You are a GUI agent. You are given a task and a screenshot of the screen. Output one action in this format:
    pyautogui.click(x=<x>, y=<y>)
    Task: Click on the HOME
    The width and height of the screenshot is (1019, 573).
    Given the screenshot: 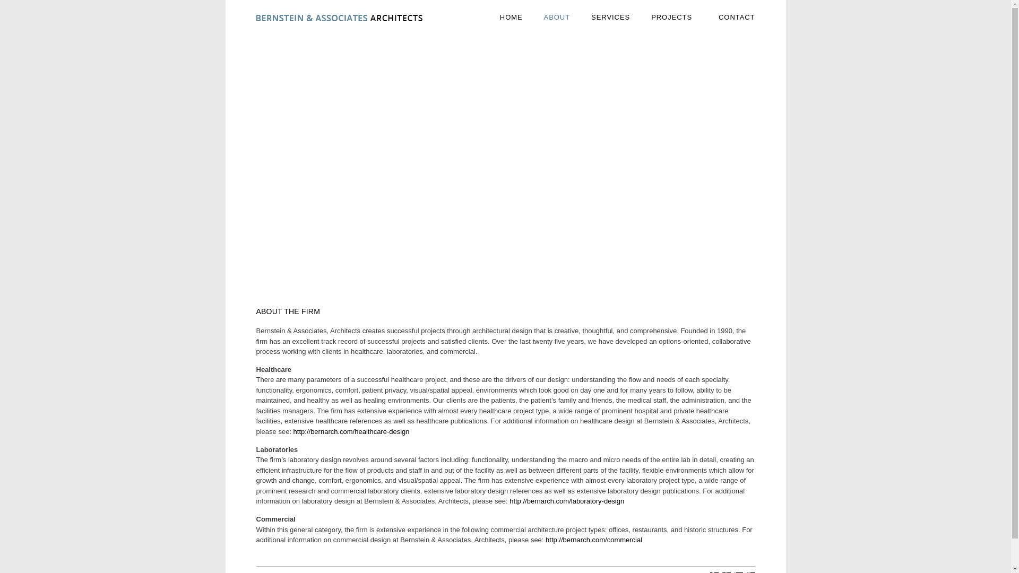 What is the action you would take?
    pyautogui.click(x=511, y=17)
    